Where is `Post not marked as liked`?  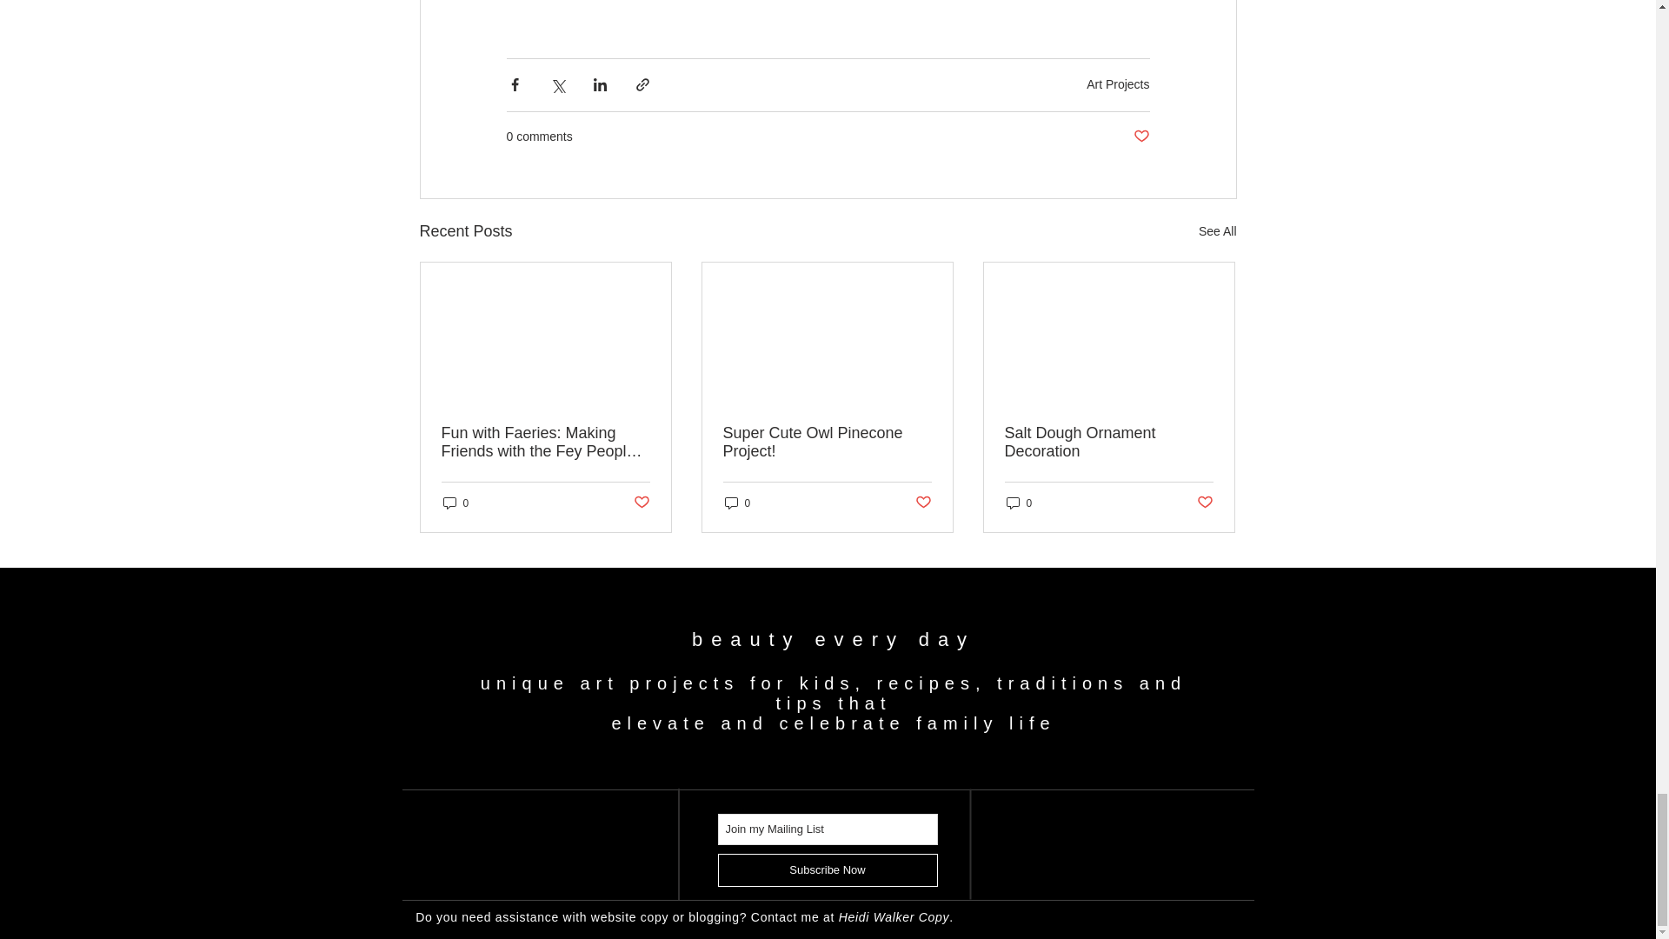
Post not marked as liked is located at coordinates (923, 503).